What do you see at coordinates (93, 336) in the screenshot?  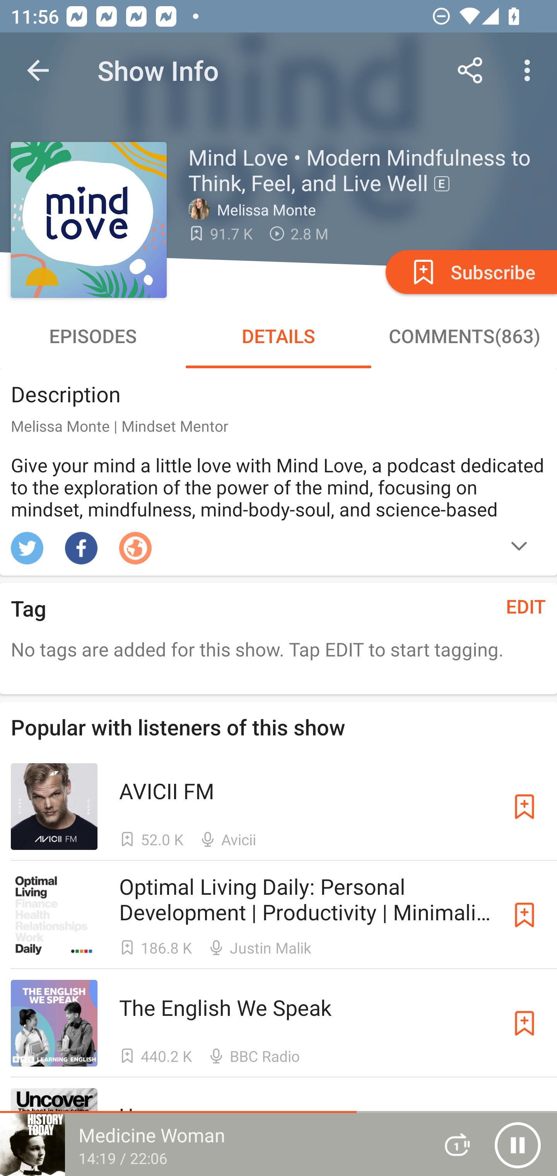 I see `EPISODES` at bounding box center [93, 336].